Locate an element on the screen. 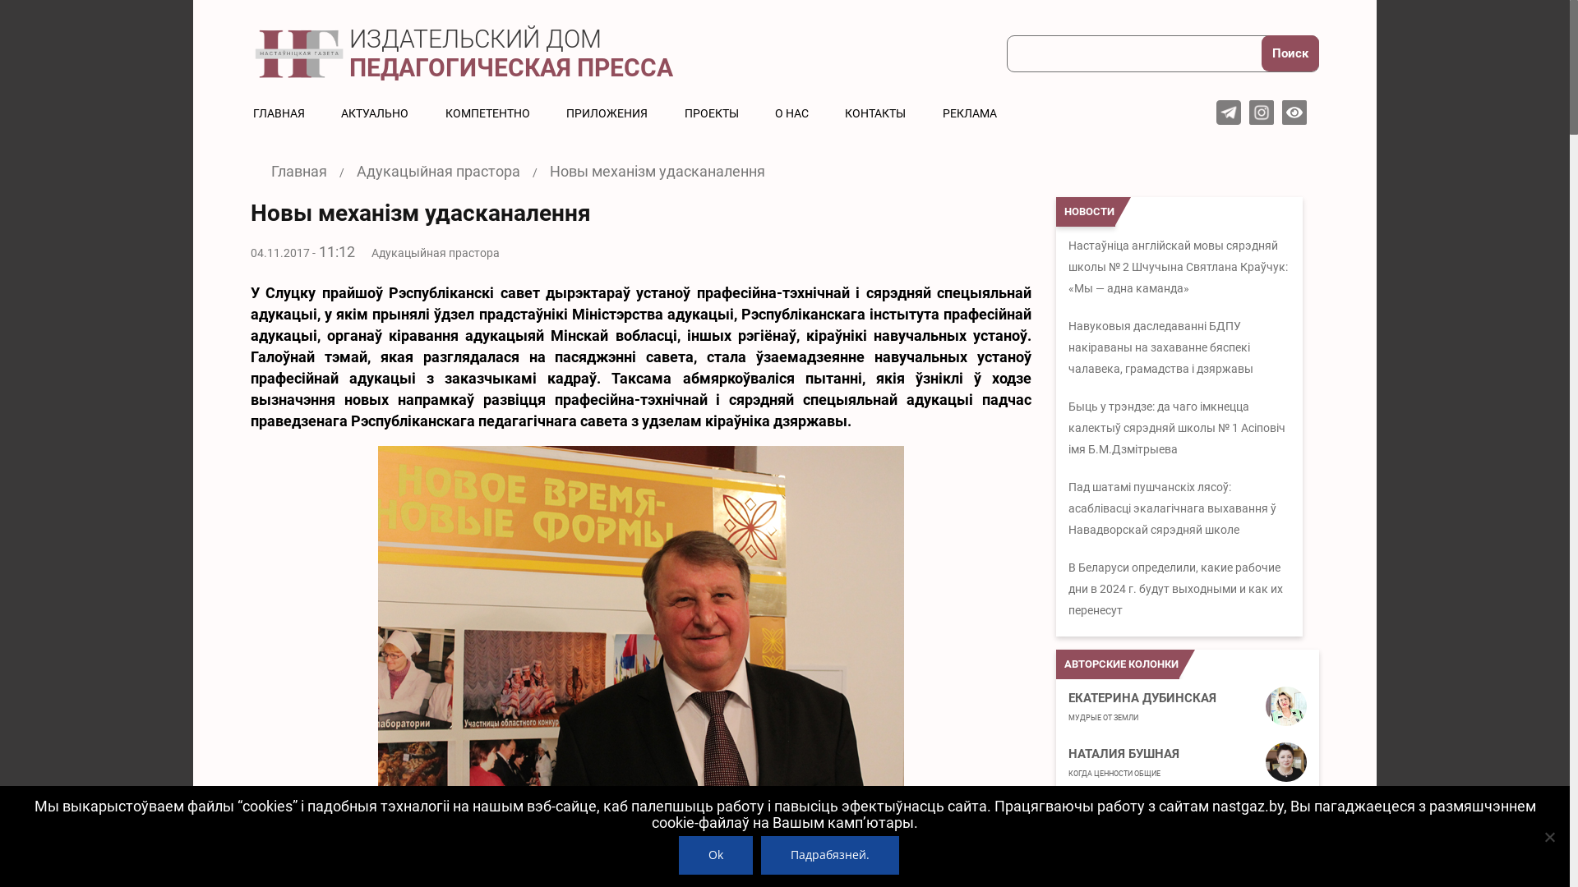 This screenshot has height=887, width=1578. Instagram is located at coordinates (1262, 113).